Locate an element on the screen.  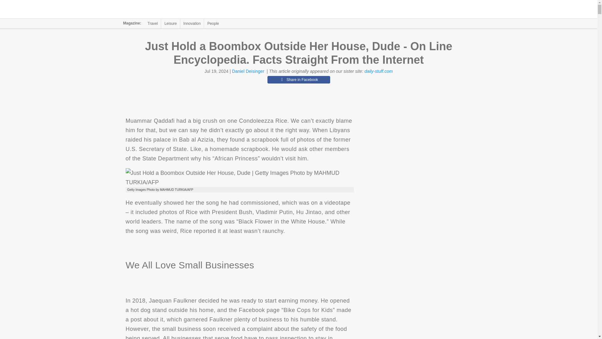
Daniel Deisinger is located at coordinates (248, 71).